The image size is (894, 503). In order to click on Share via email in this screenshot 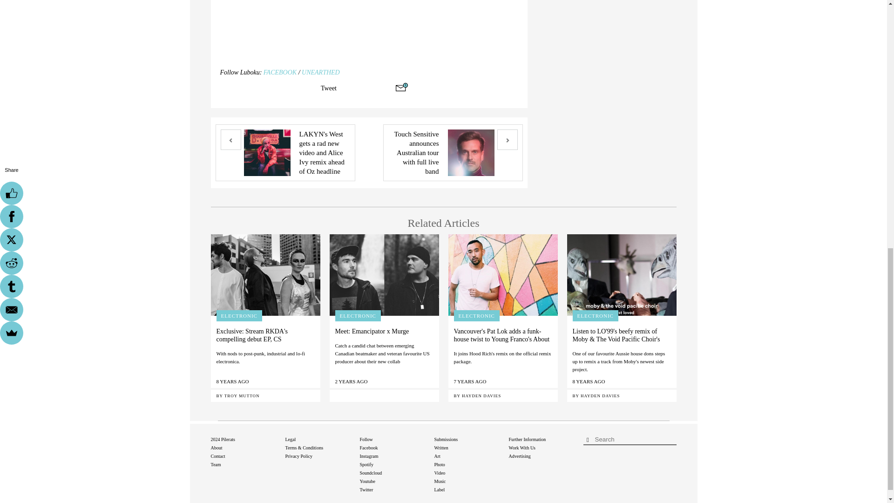, I will do `click(401, 87)`.